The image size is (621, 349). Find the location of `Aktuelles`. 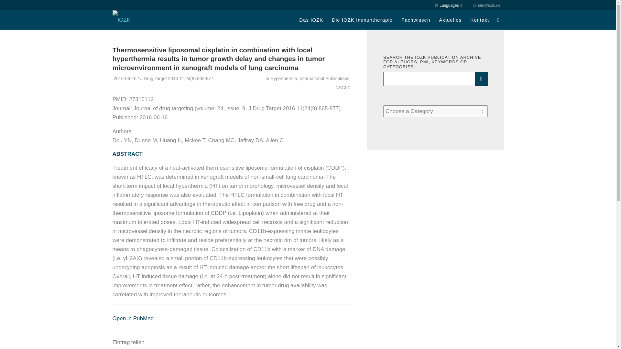

Aktuelles is located at coordinates (450, 20).